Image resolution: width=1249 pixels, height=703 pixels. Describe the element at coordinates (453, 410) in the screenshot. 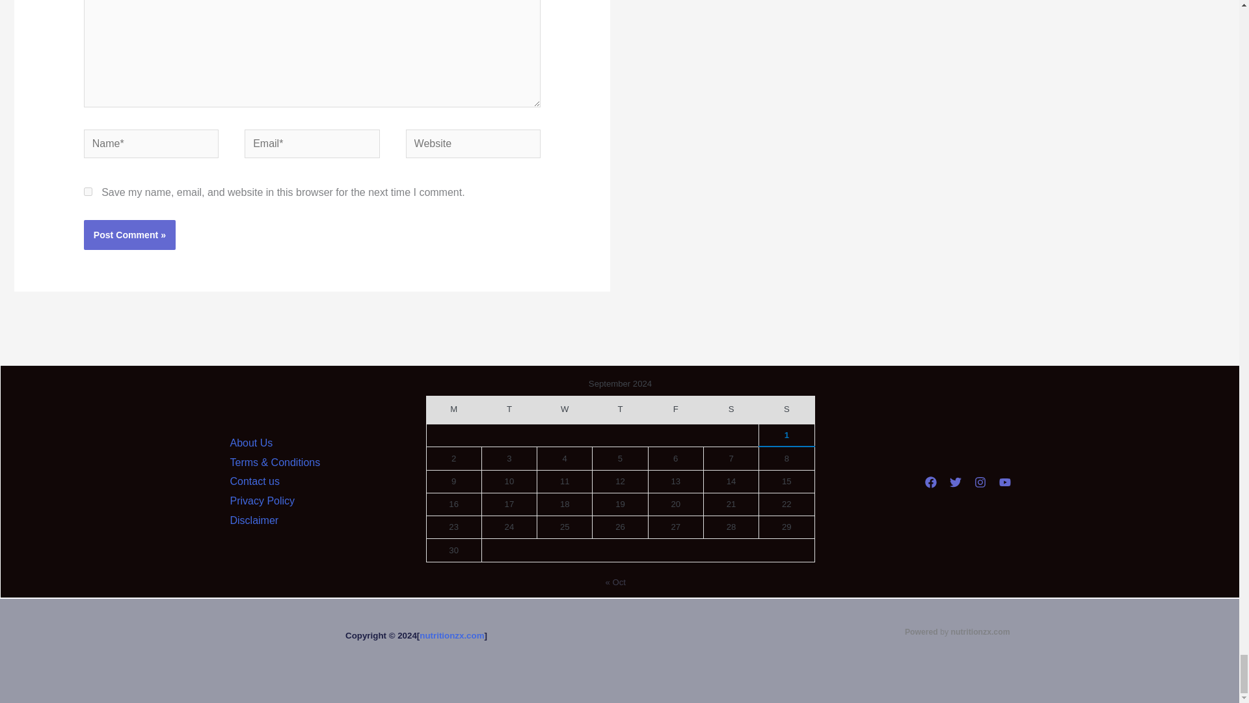

I see `Monday` at that location.